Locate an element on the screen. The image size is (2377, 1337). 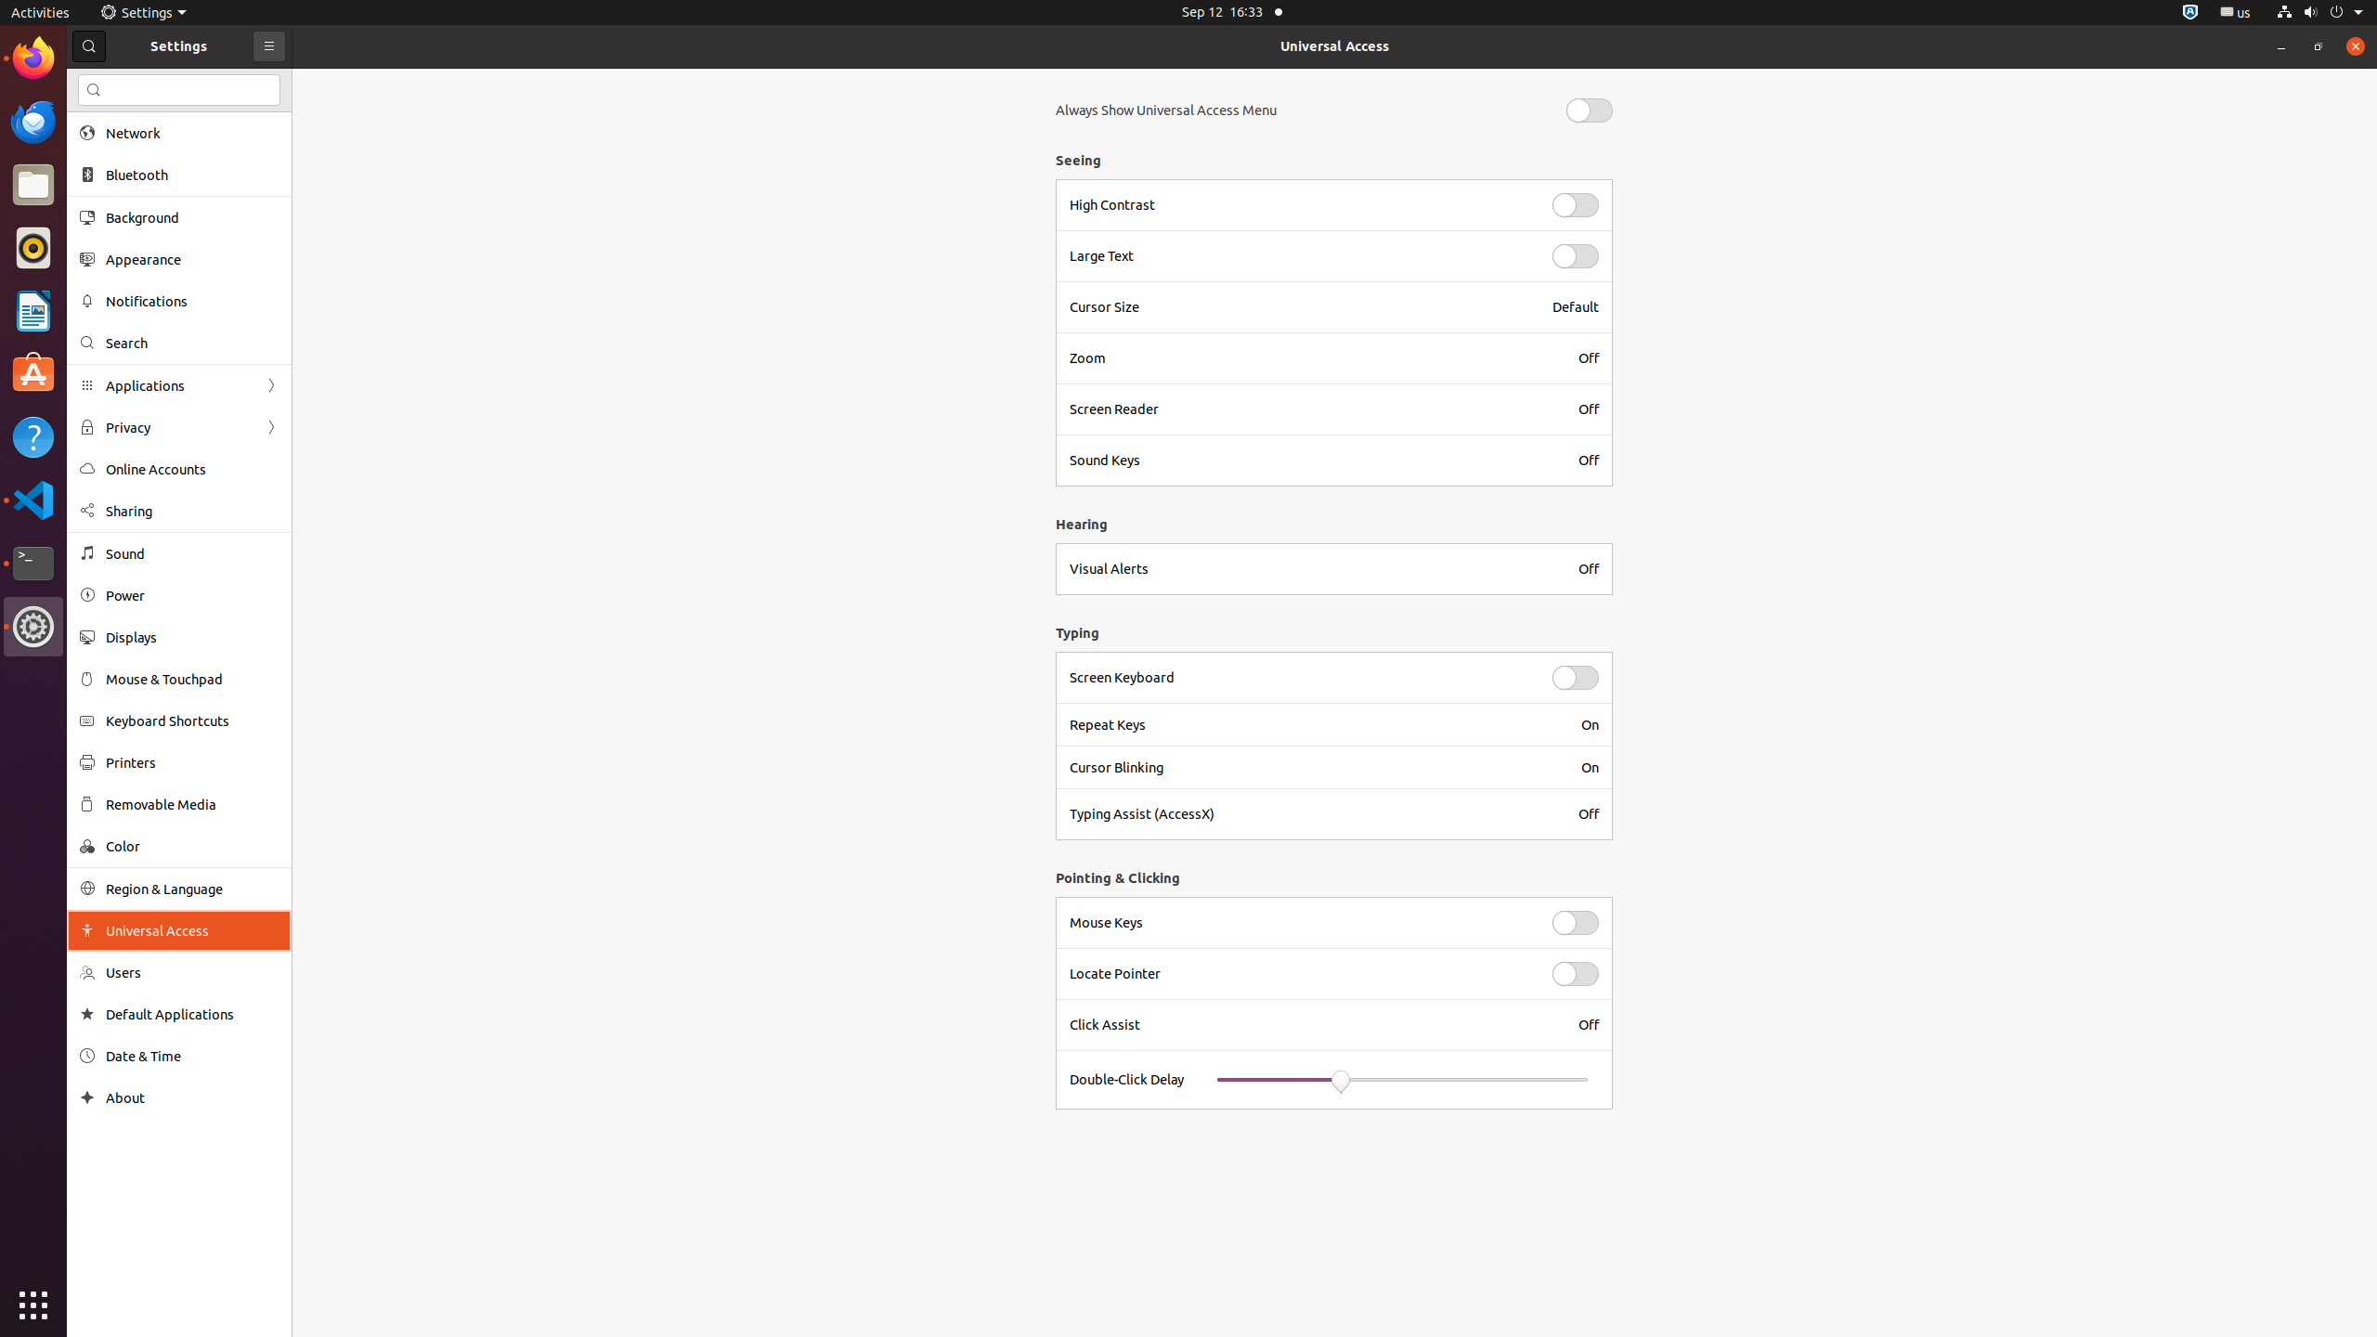
Background is located at coordinates (192, 217).